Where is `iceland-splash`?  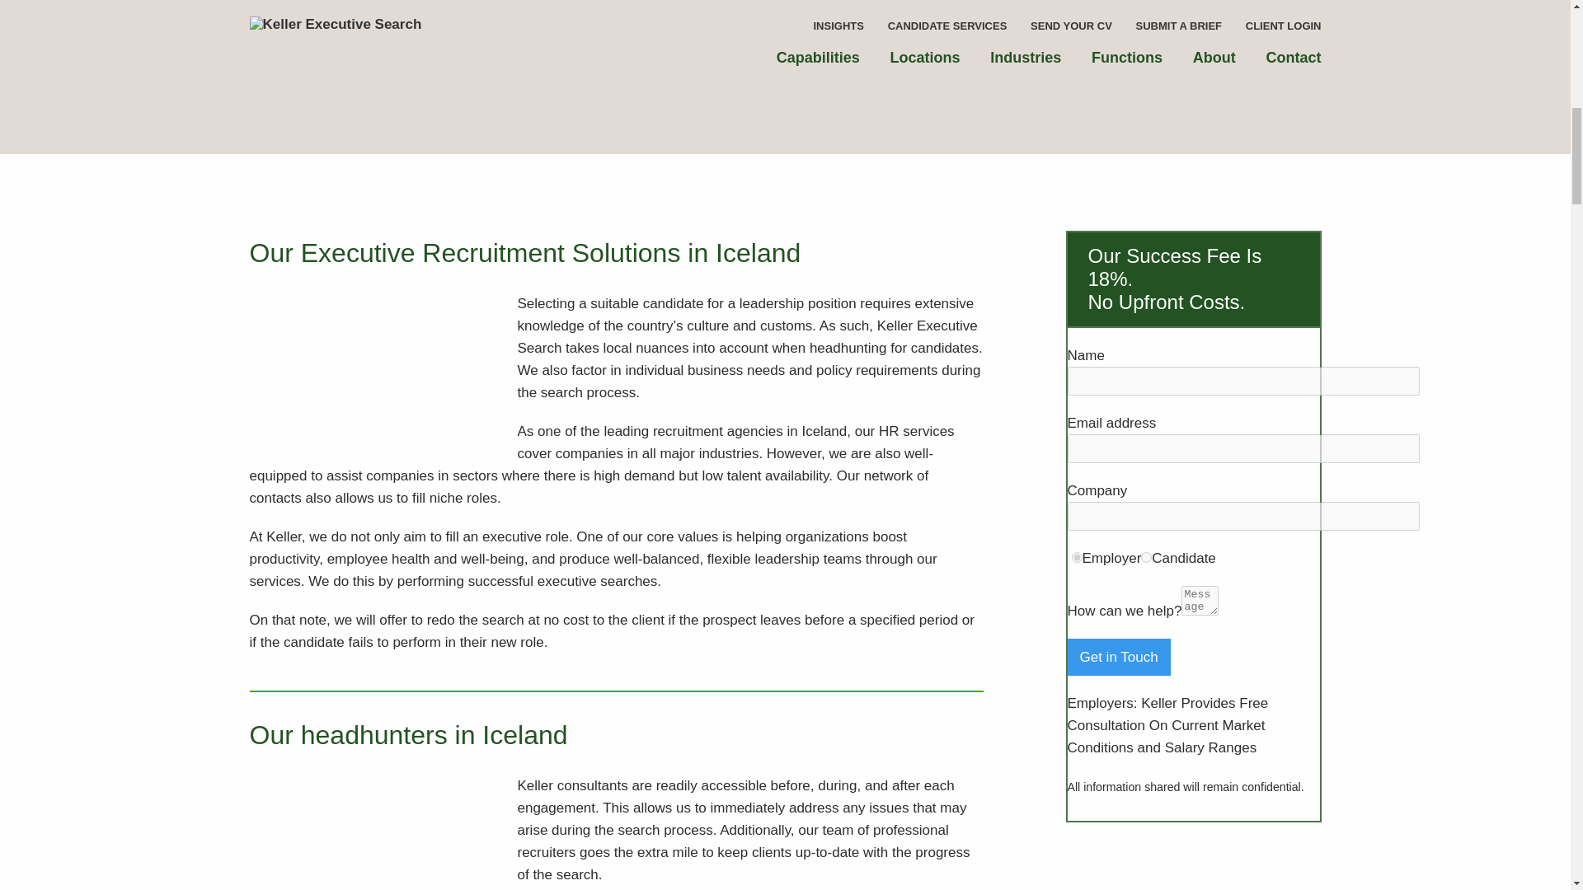 iceland-splash is located at coordinates (421, 24).